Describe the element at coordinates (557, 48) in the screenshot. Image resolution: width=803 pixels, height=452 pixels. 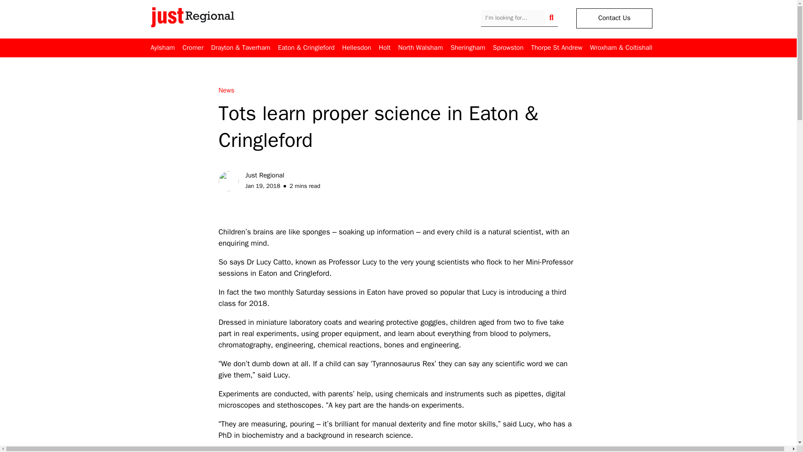
I see `Thorpe St Andrew` at that location.